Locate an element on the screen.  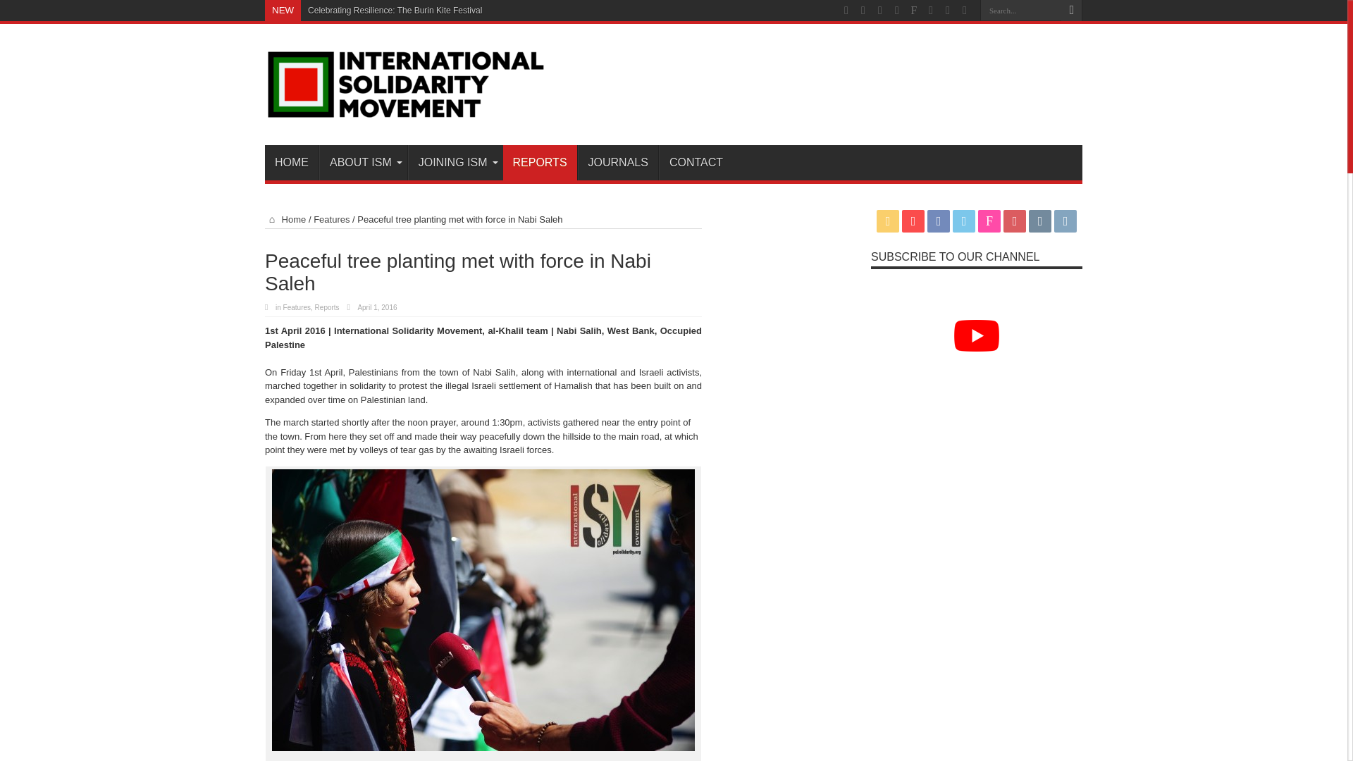
CONTACT is located at coordinates (696, 162).